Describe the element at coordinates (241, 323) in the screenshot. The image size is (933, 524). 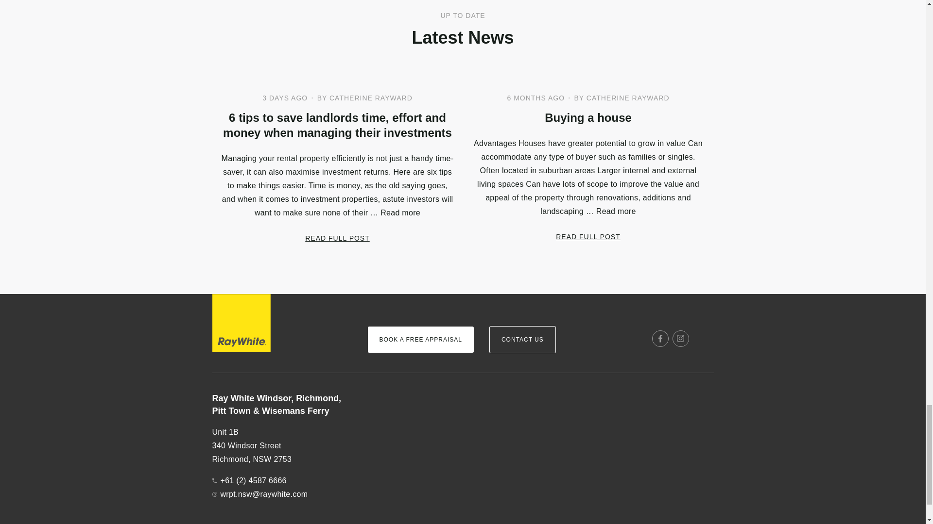
I see `Ray White` at that location.